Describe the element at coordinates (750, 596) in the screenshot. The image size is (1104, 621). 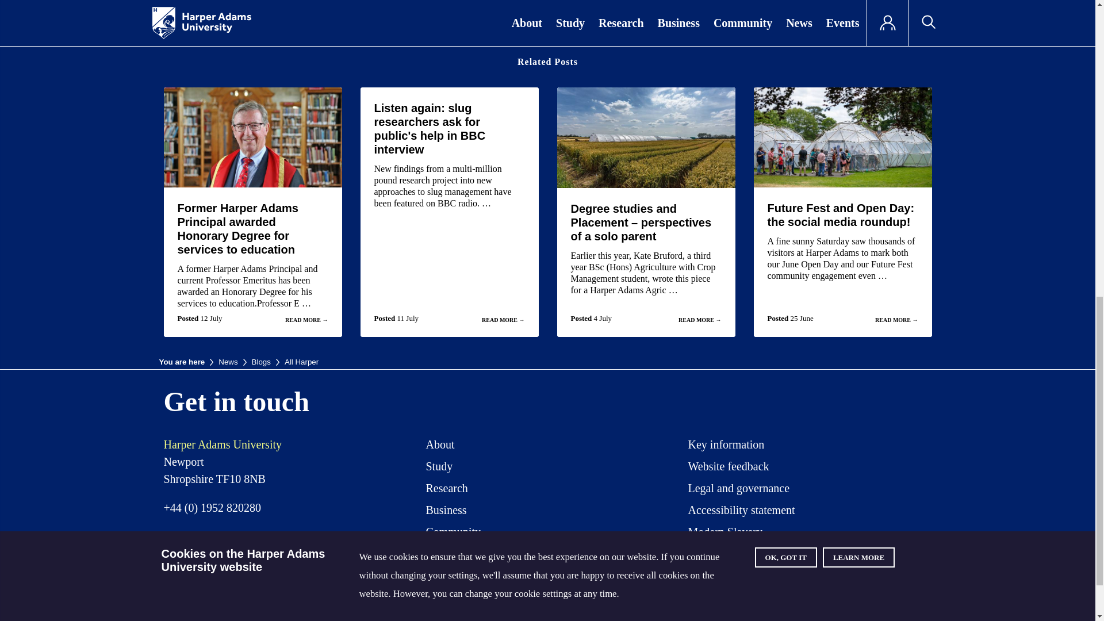
I see `Facebook - opens in a new window` at that location.